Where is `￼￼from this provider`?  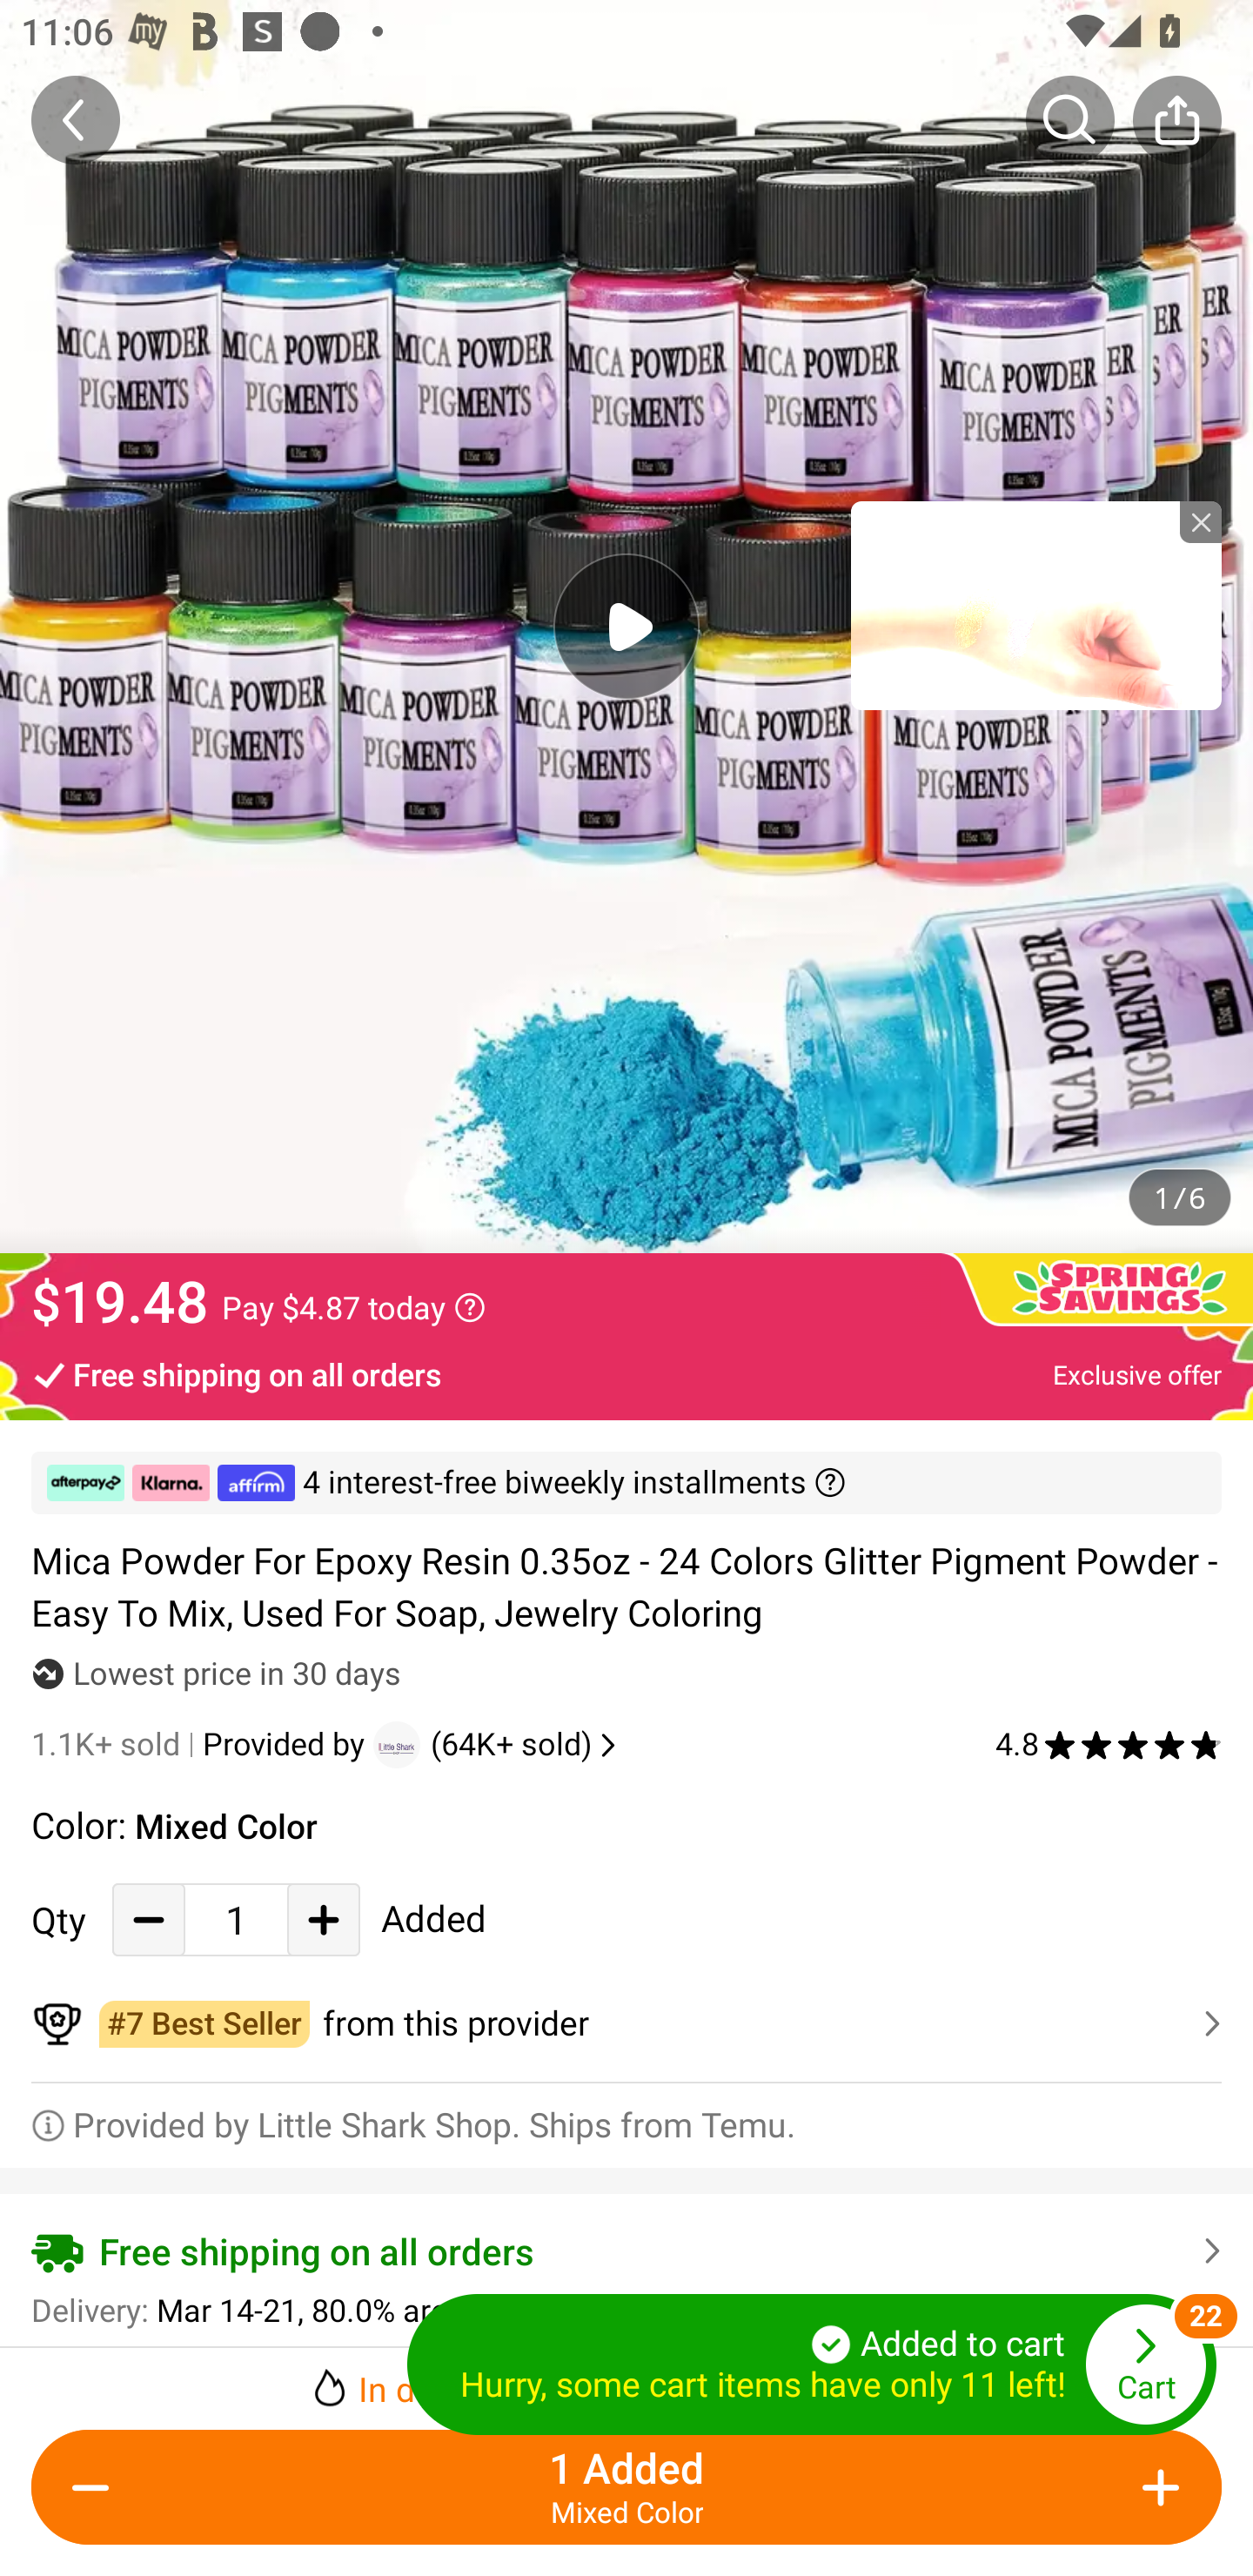 ￼￼from this provider is located at coordinates (626, 2024).